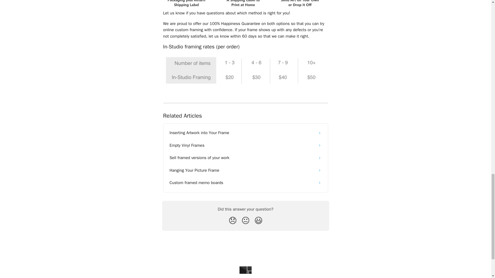 Image resolution: width=495 pixels, height=278 pixels. I want to click on Sell framed versions of your work, so click(245, 158).